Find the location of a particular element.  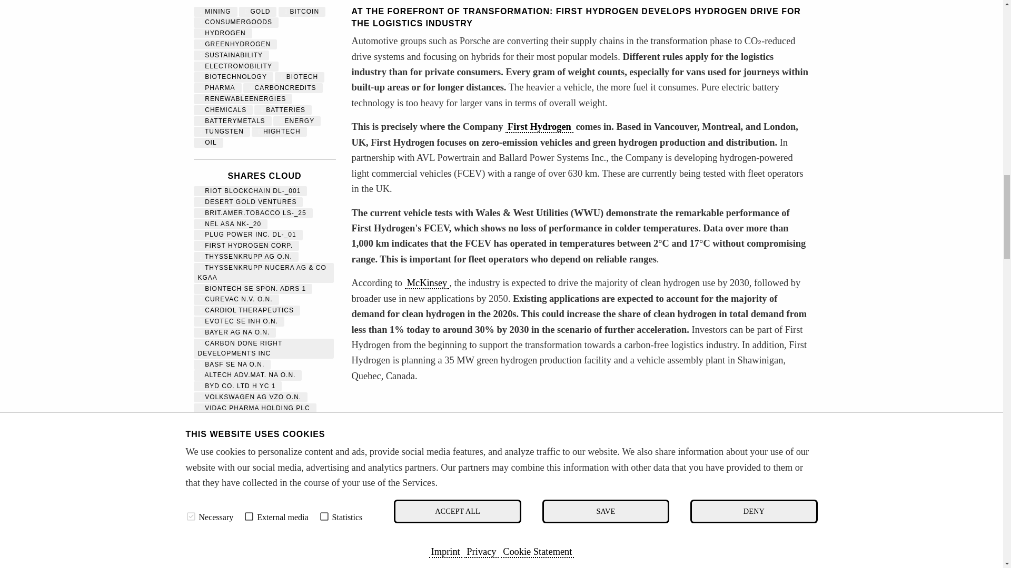

CARBONCREDITS is located at coordinates (283, 87).